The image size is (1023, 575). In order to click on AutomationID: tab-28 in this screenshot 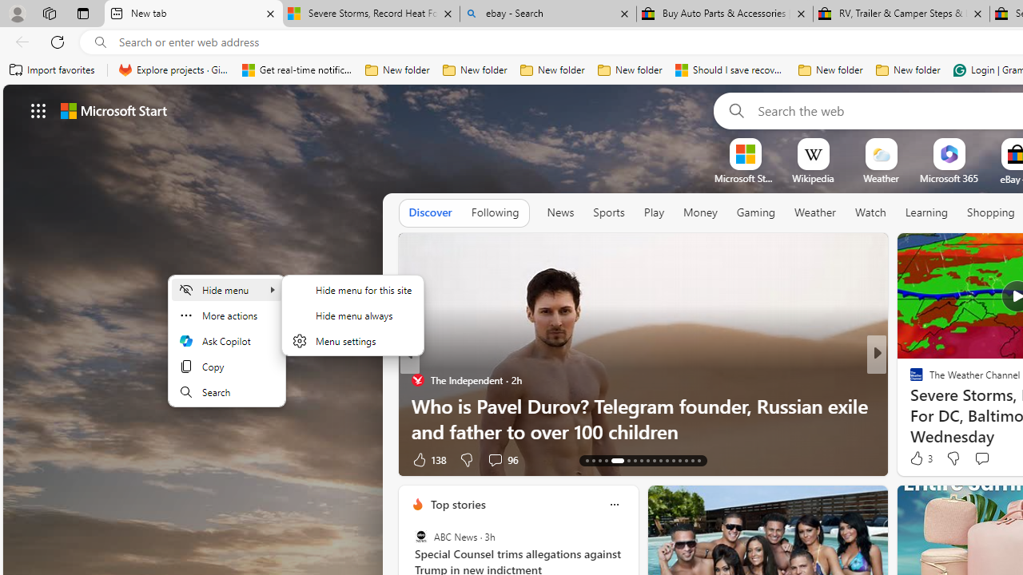, I will do `click(692, 460)`.